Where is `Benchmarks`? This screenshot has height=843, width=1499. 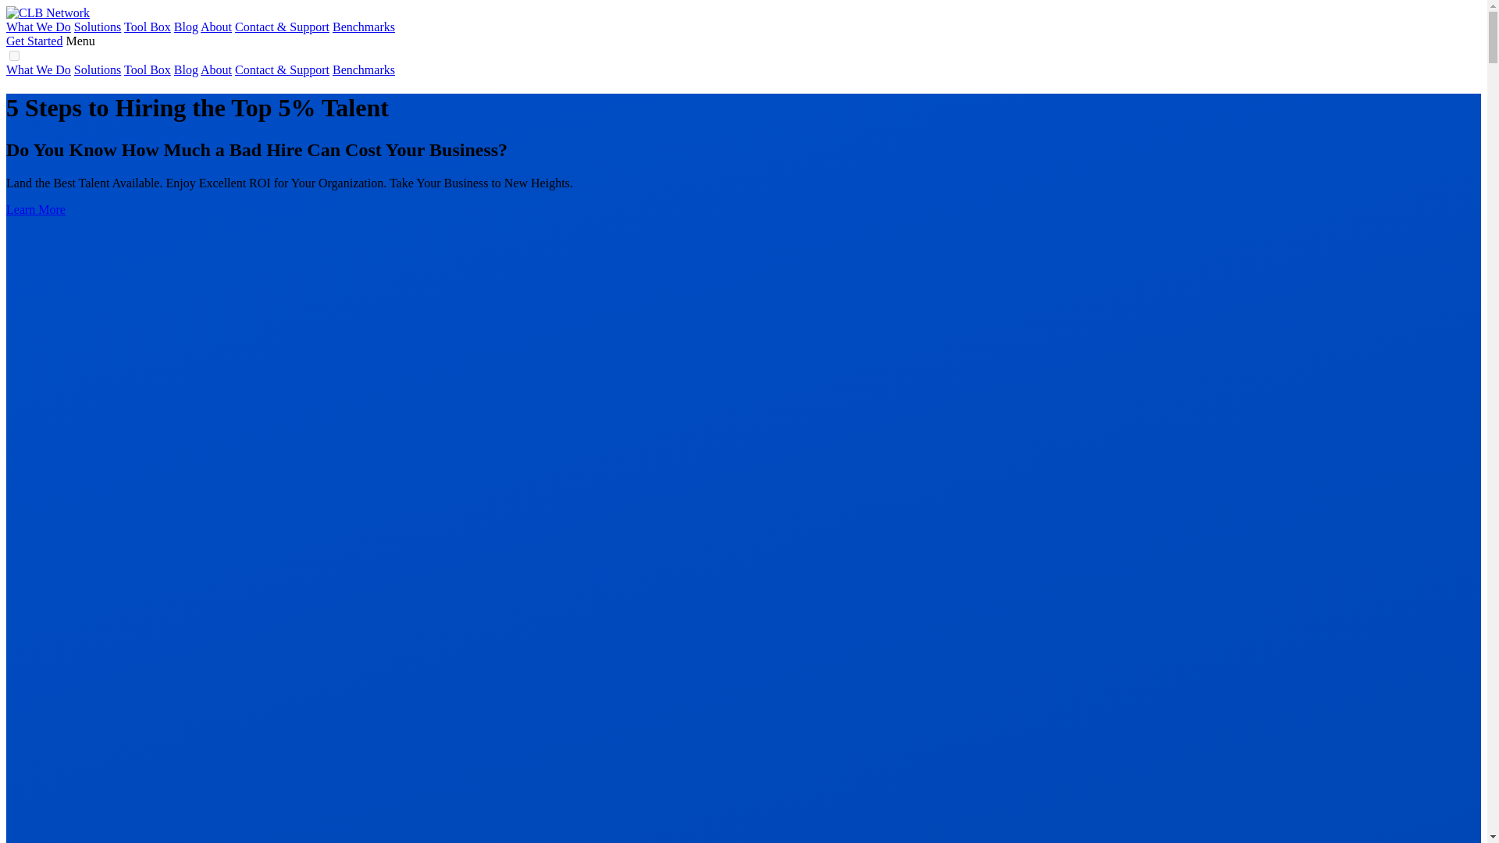
Benchmarks is located at coordinates (364, 27).